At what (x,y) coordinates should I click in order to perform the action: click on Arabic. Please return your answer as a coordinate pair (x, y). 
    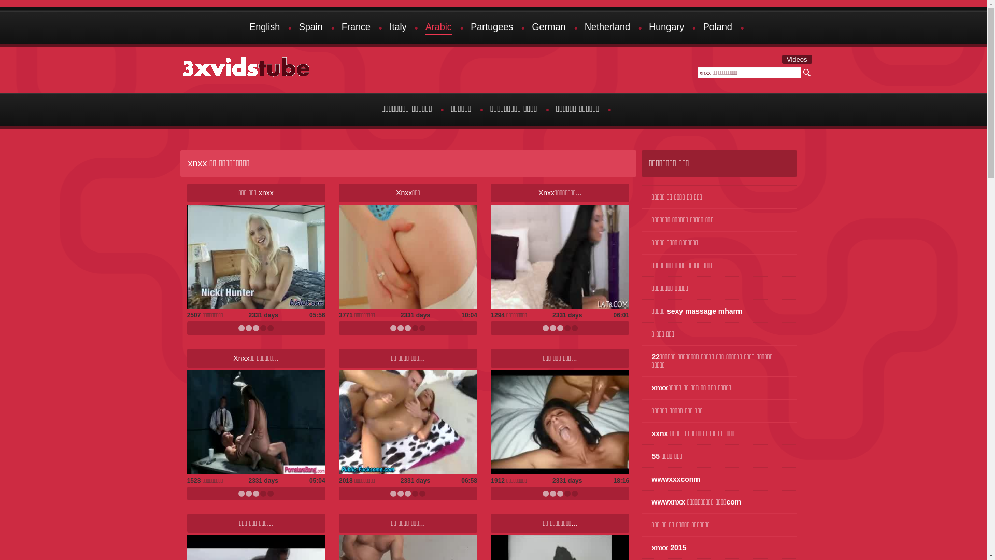
    Looking at the image, I should click on (438, 28).